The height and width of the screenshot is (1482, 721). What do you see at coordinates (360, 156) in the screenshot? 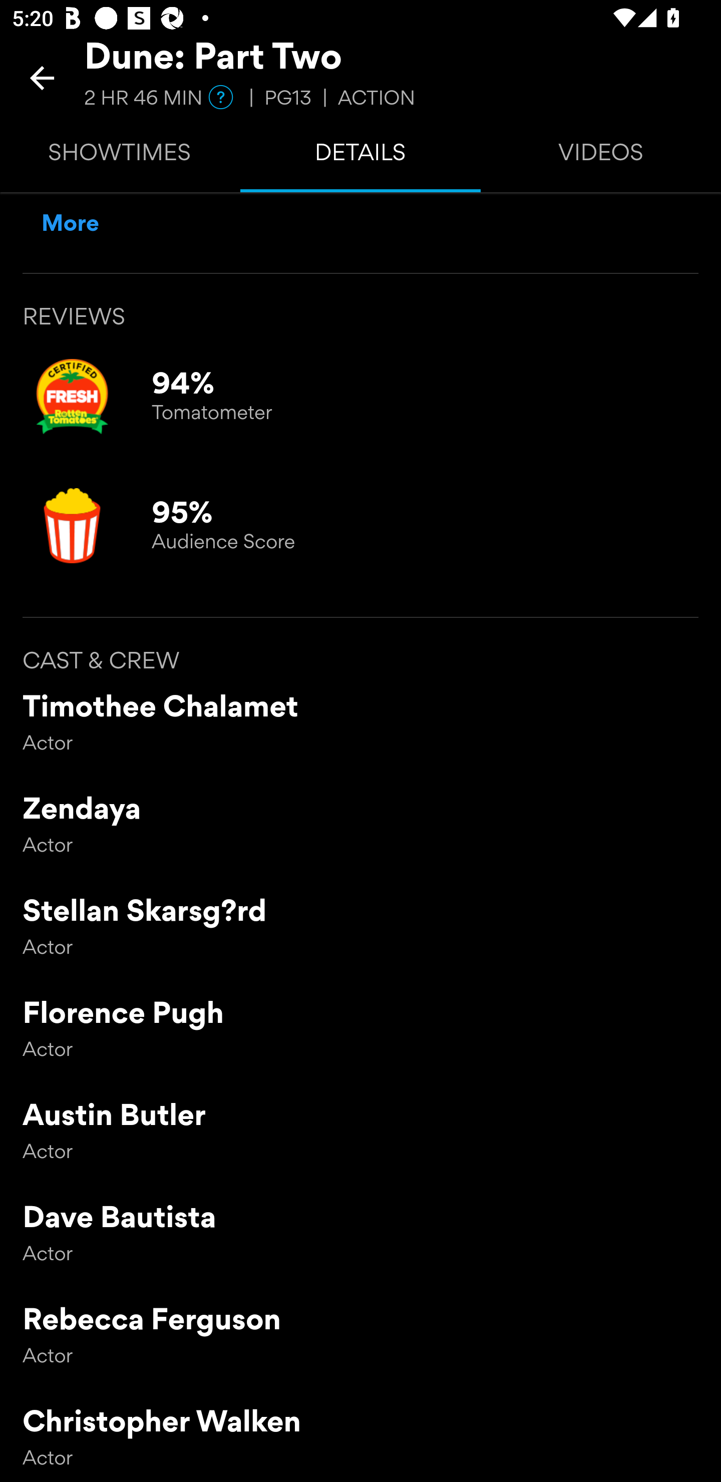
I see `DETAILS
Tab 2 of 3` at bounding box center [360, 156].